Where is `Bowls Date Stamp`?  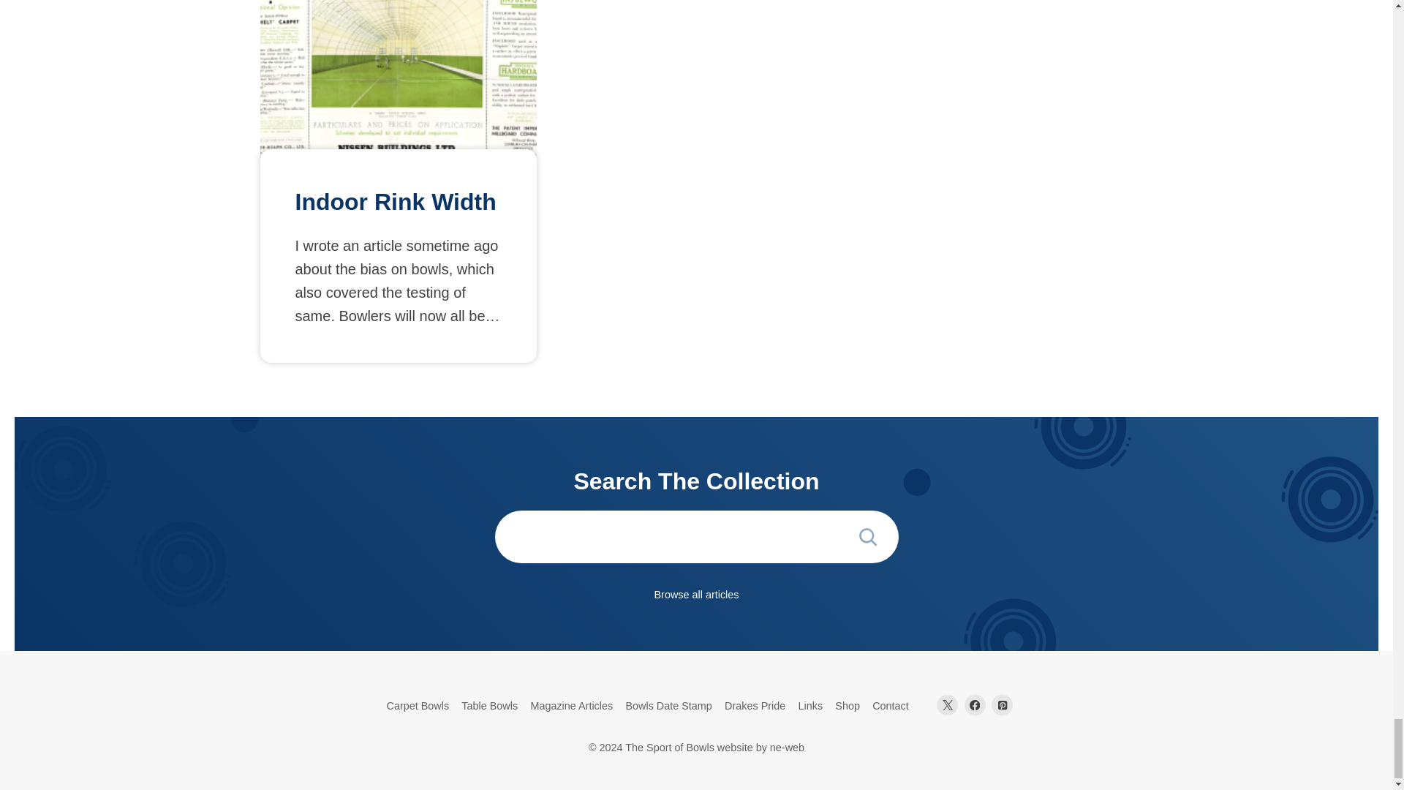
Bowls Date Stamp is located at coordinates (668, 707).